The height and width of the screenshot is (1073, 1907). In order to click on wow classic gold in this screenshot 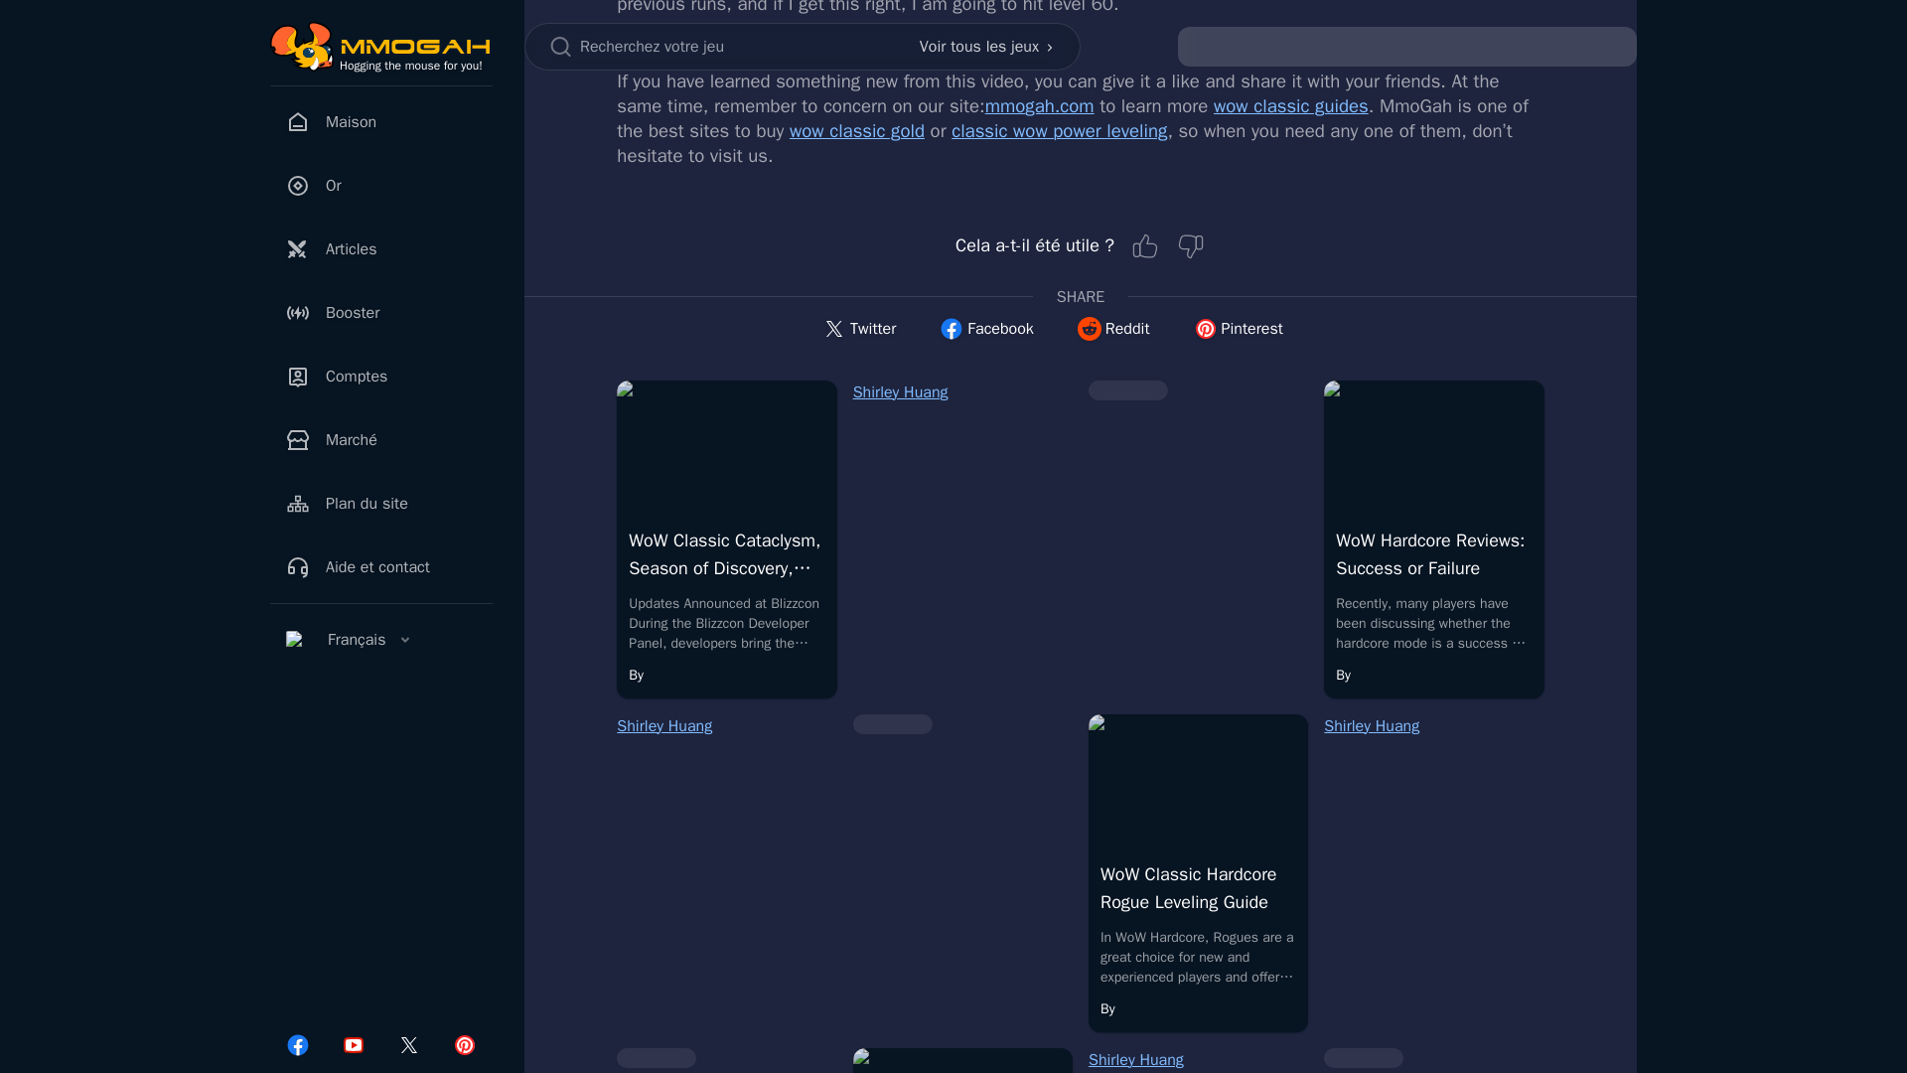, I will do `click(856, 130)`.